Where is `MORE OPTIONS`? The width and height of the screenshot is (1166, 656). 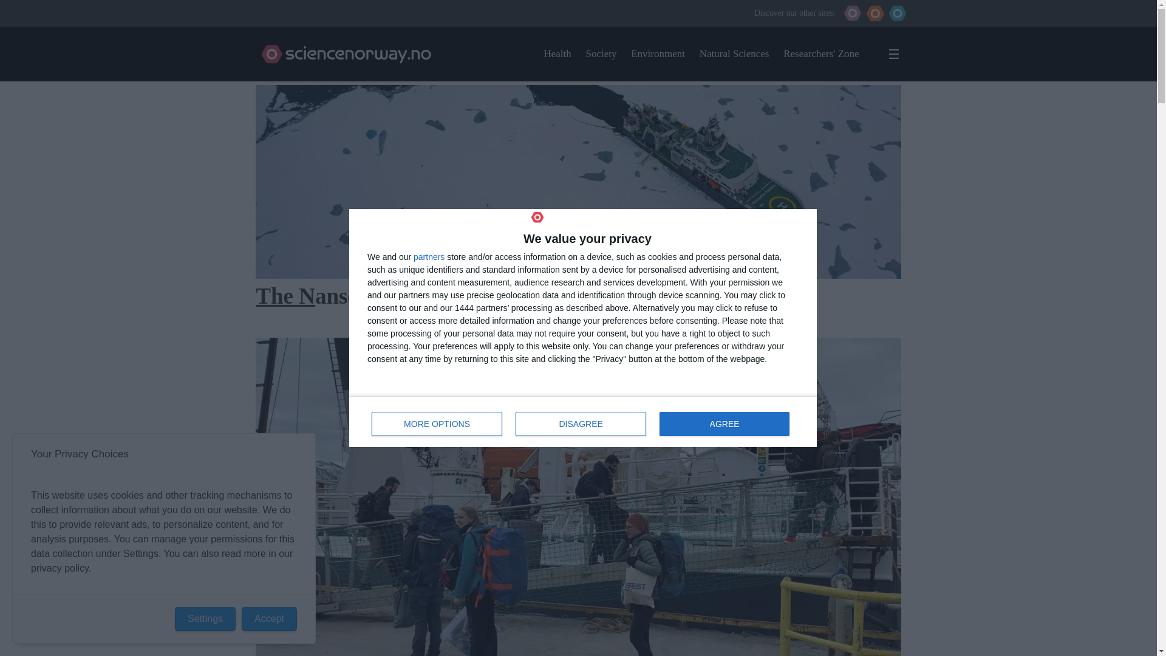
MORE OPTIONS is located at coordinates (429, 256).